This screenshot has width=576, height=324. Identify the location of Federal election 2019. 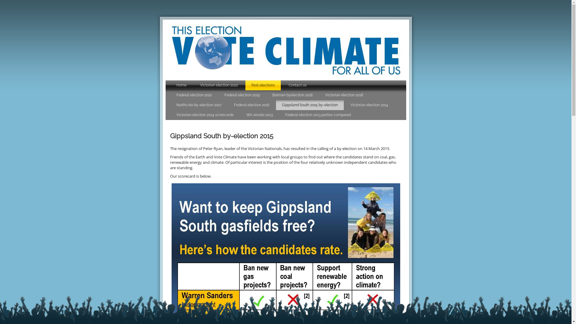
(242, 95).